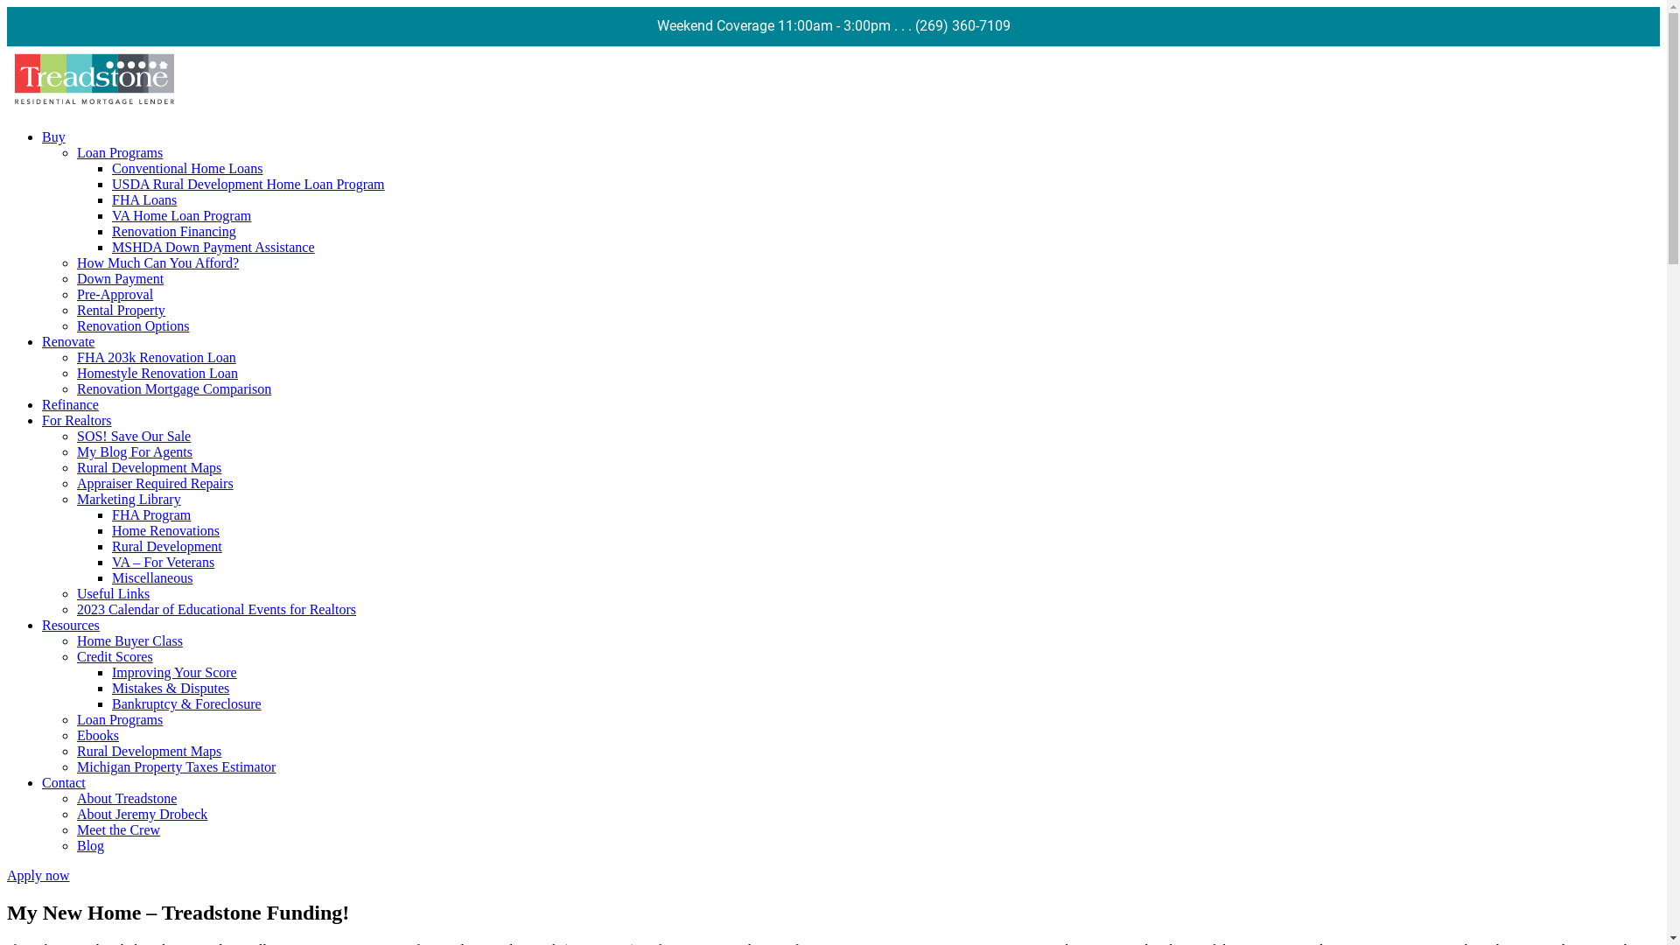  I want to click on For Realtors, so click(77, 420).